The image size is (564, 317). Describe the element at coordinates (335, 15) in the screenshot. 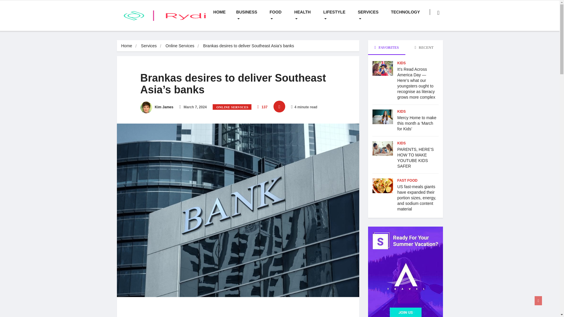

I see `LIFESTYLE` at that location.